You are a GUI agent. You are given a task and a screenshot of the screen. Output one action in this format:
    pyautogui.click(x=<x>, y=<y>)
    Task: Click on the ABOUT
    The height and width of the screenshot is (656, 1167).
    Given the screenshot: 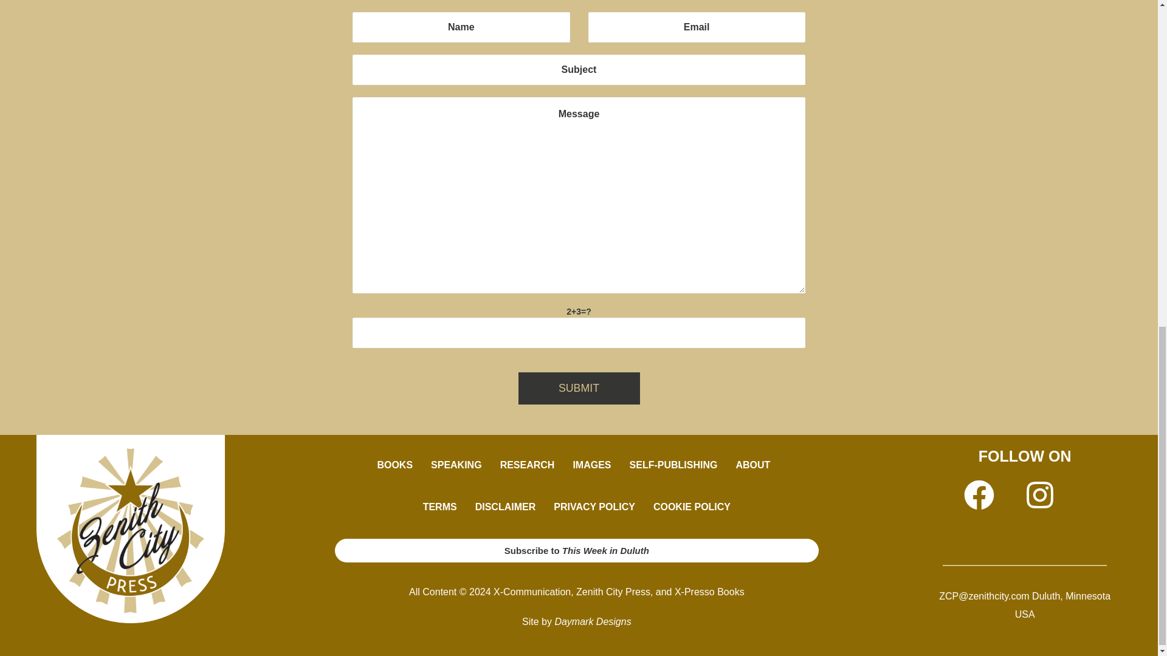 What is the action you would take?
    pyautogui.click(x=756, y=465)
    